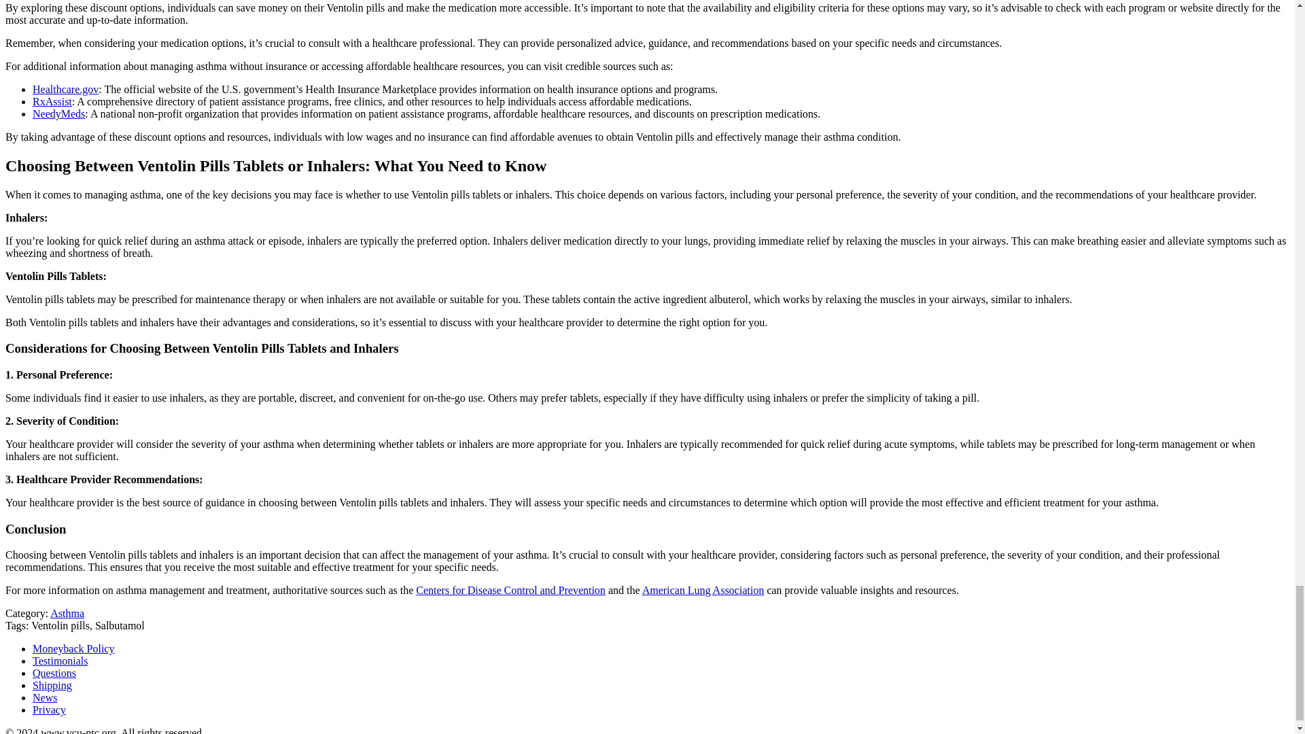 The height and width of the screenshot is (734, 1305). What do you see at coordinates (60, 661) in the screenshot?
I see `Testimonials` at bounding box center [60, 661].